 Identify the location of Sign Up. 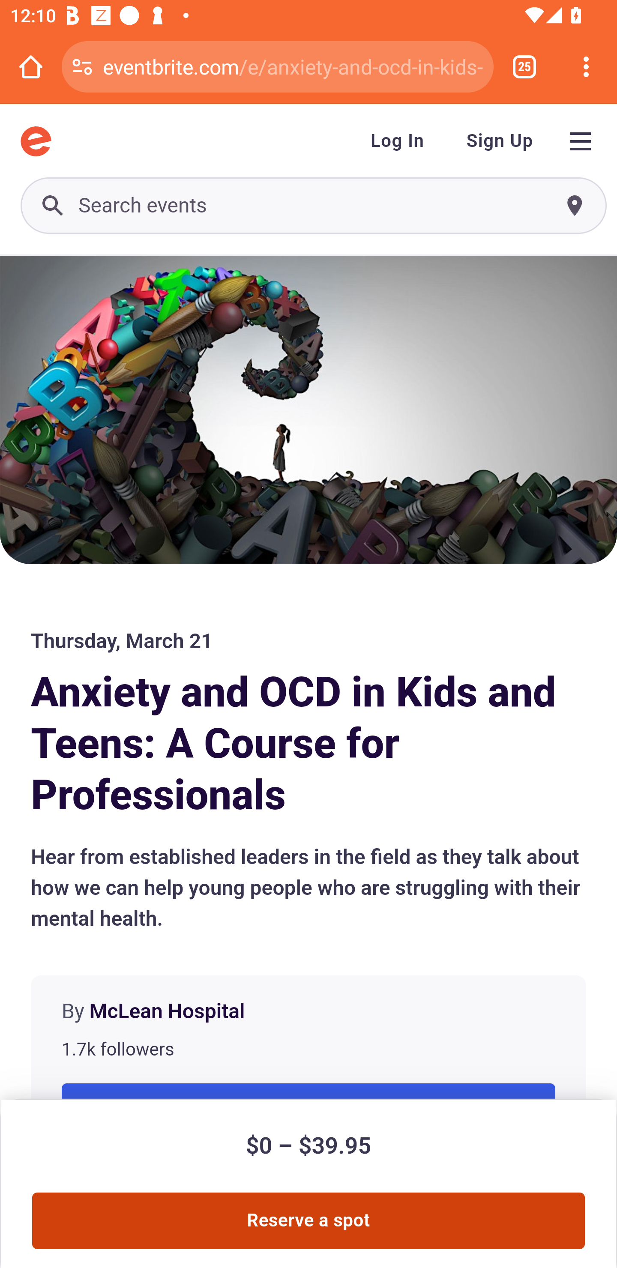
(500, 141).